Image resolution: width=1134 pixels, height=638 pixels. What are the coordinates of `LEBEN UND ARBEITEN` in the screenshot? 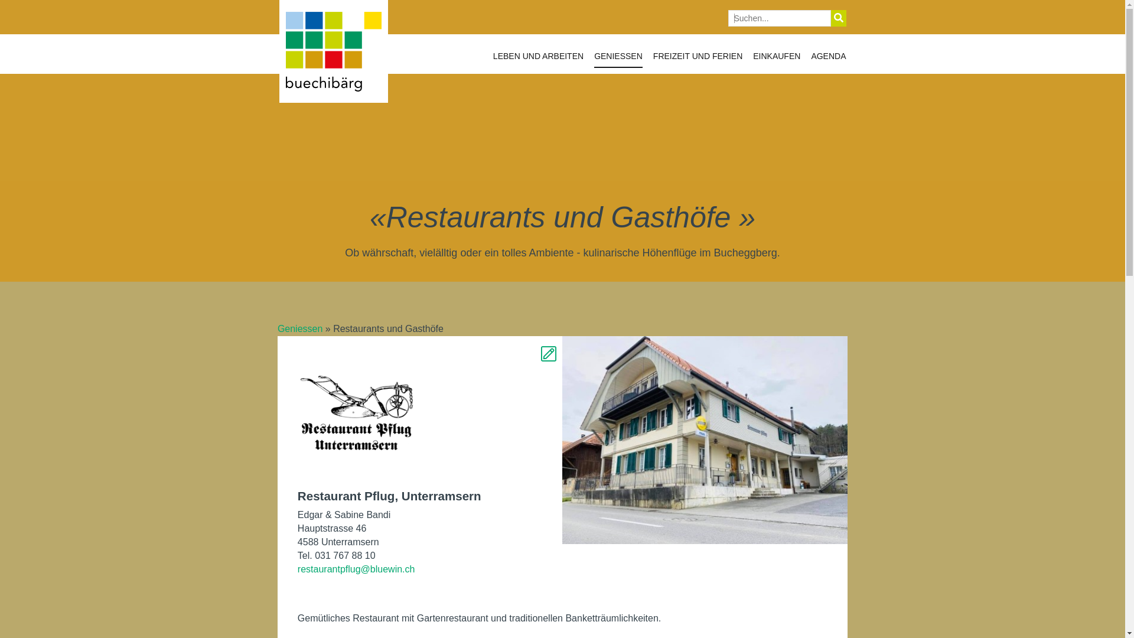 It's located at (538, 59).